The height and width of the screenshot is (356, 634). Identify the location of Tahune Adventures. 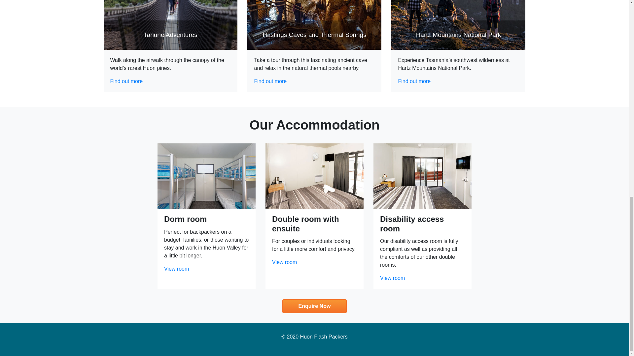
(171, 25).